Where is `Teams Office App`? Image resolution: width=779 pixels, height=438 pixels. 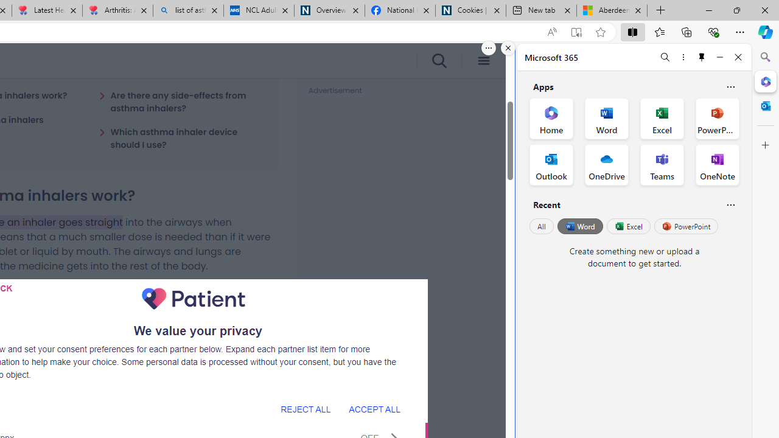
Teams Office App is located at coordinates (662, 164).